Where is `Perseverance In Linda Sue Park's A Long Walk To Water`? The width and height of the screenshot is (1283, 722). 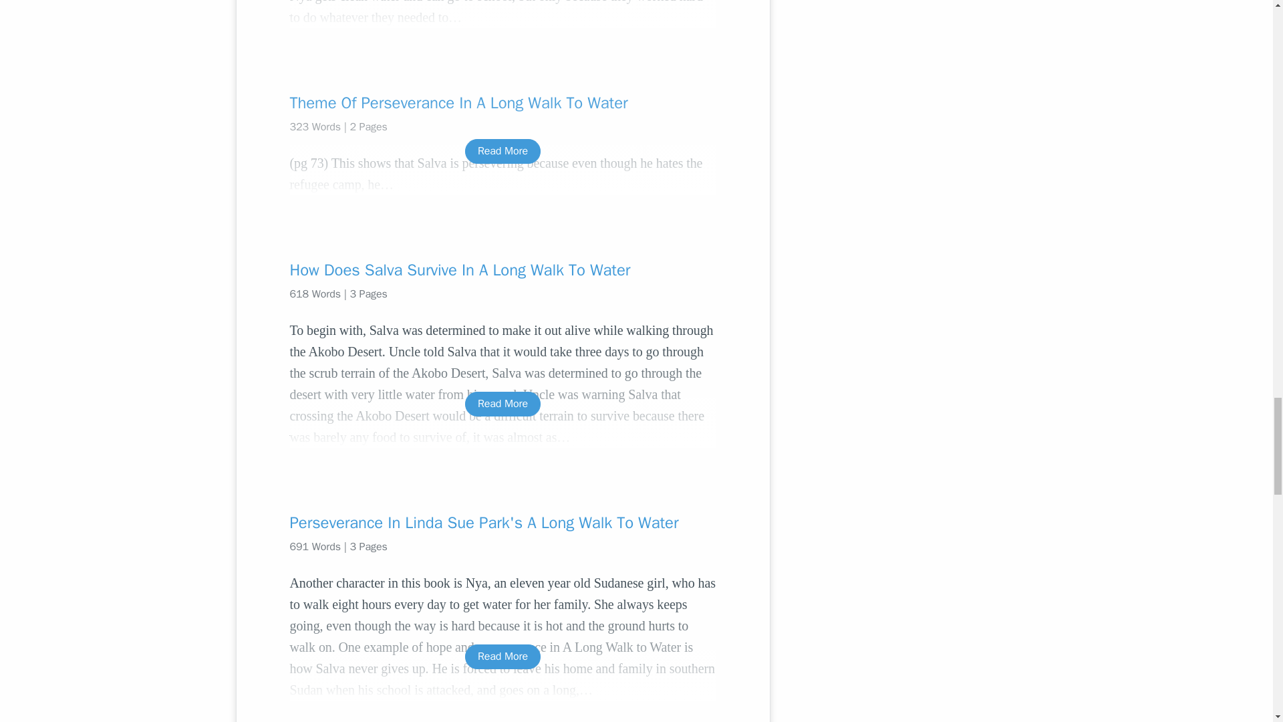 Perseverance In Linda Sue Park's A Long Walk To Water is located at coordinates (503, 523).